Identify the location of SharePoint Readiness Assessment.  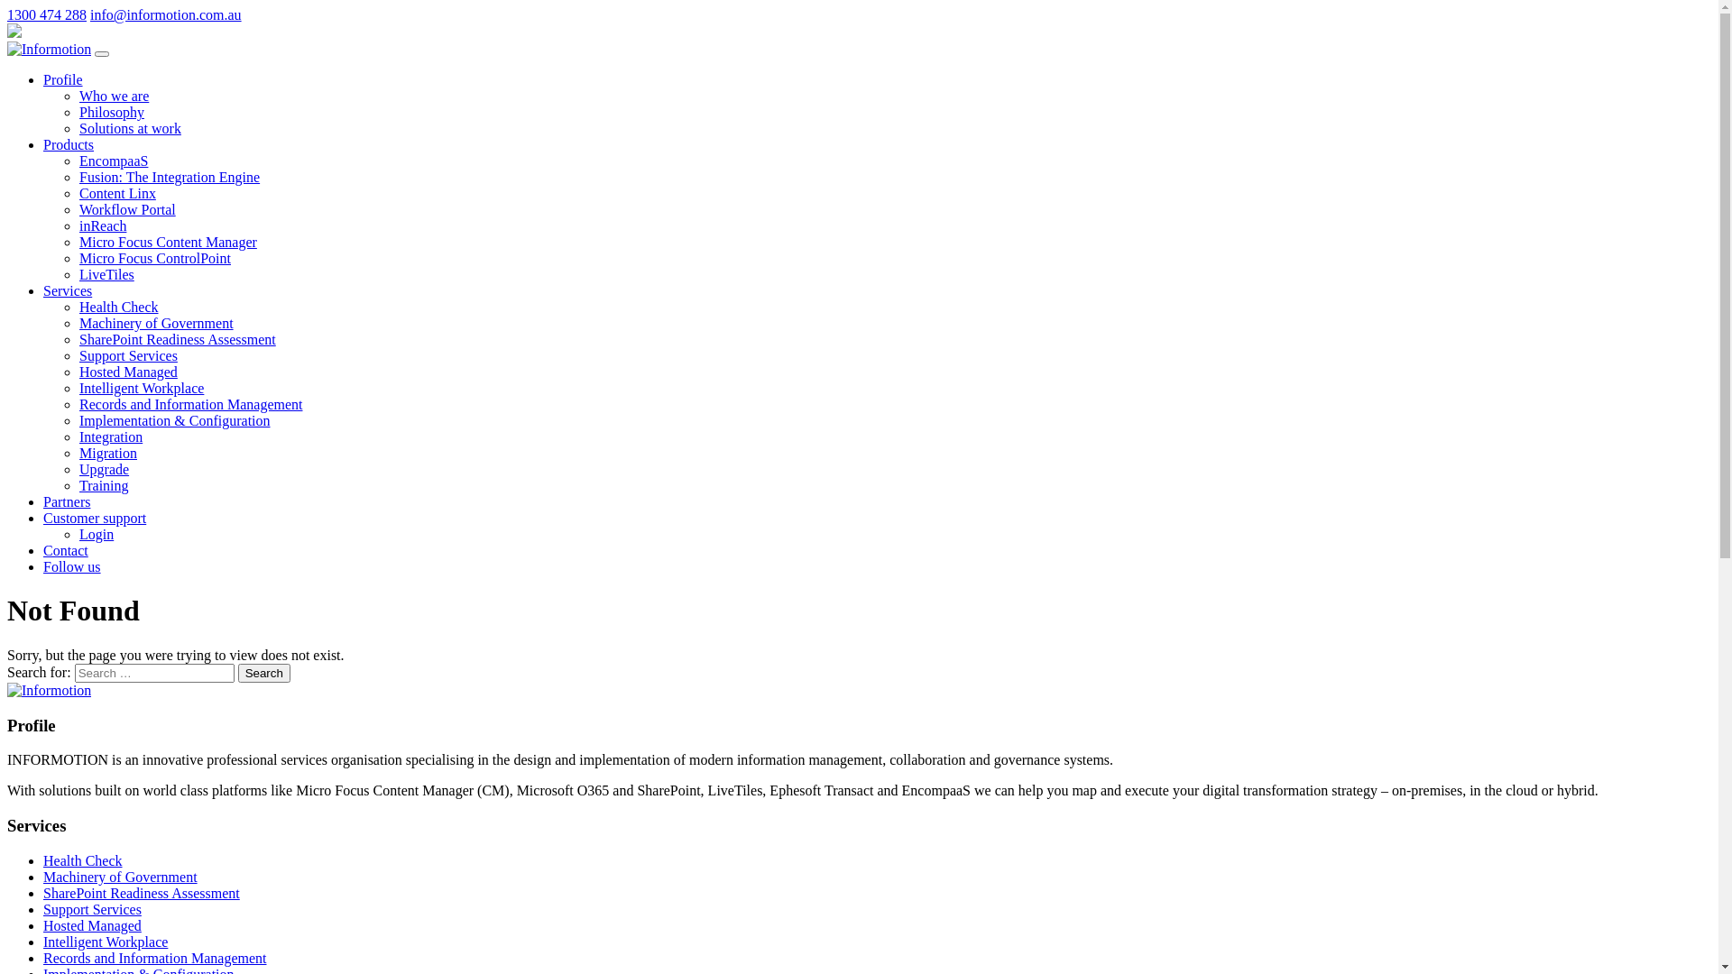
(178, 339).